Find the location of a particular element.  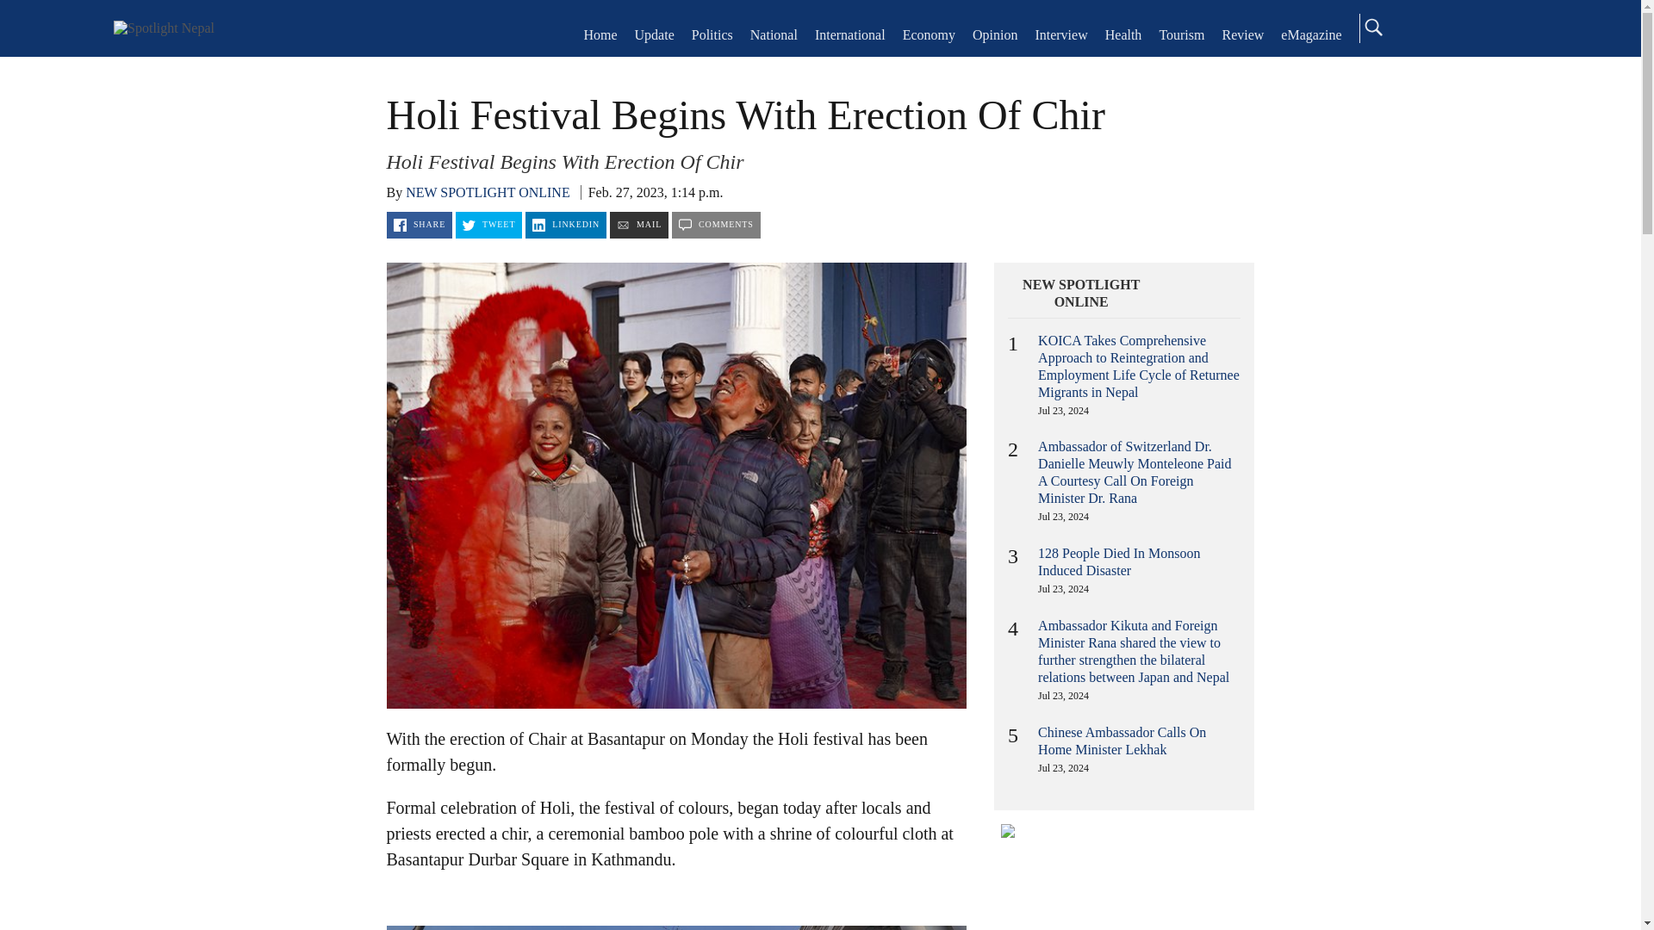

Chinese Ambassador Calls On Home Minister Lekhak is located at coordinates (1122, 741).